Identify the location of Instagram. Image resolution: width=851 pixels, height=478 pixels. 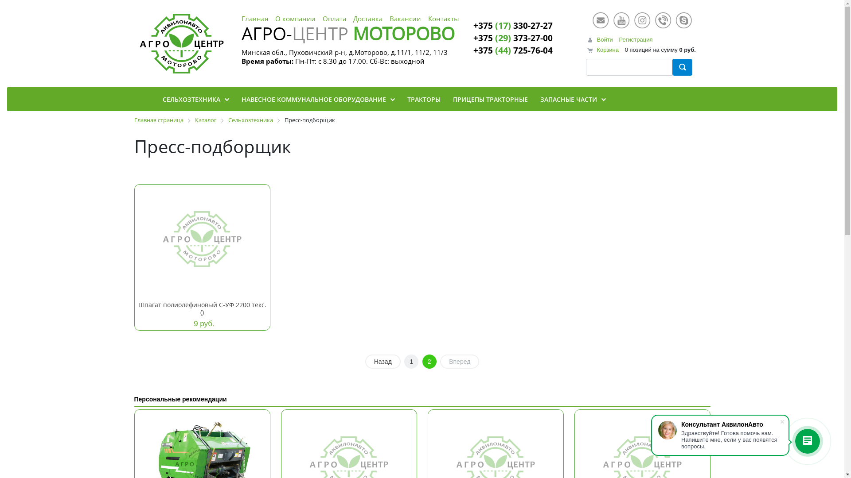
(642, 20).